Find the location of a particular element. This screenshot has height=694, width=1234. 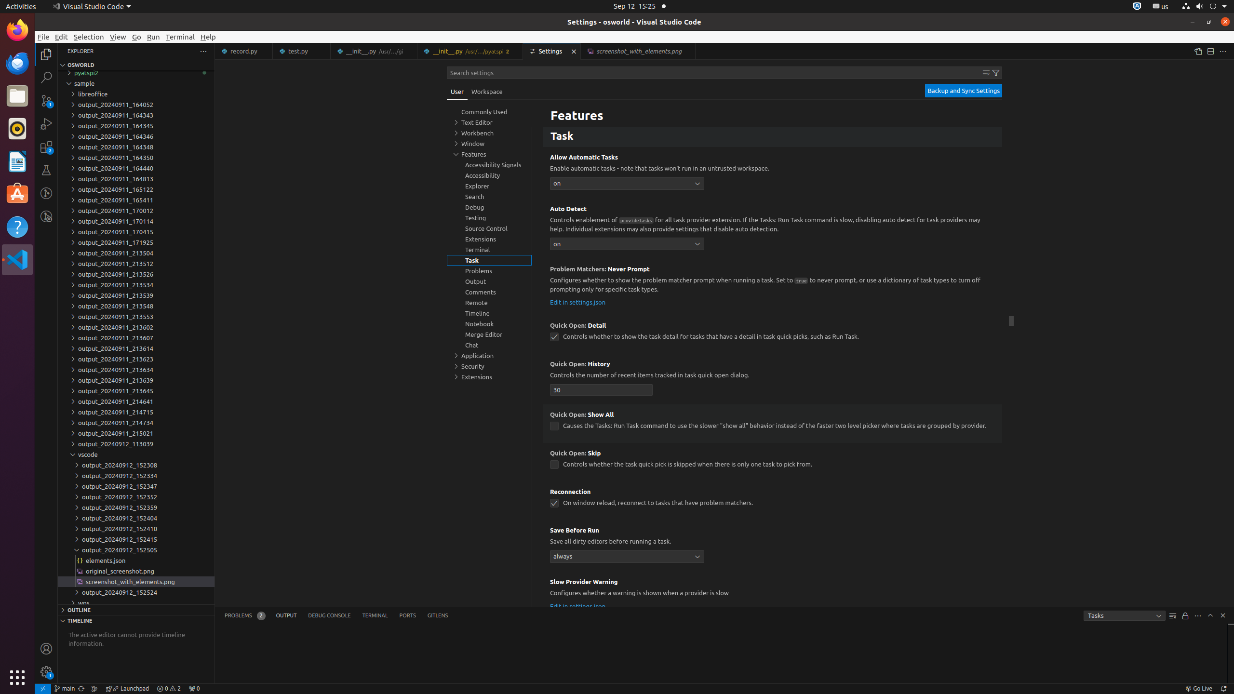

Merge Editor, group is located at coordinates (489, 334).